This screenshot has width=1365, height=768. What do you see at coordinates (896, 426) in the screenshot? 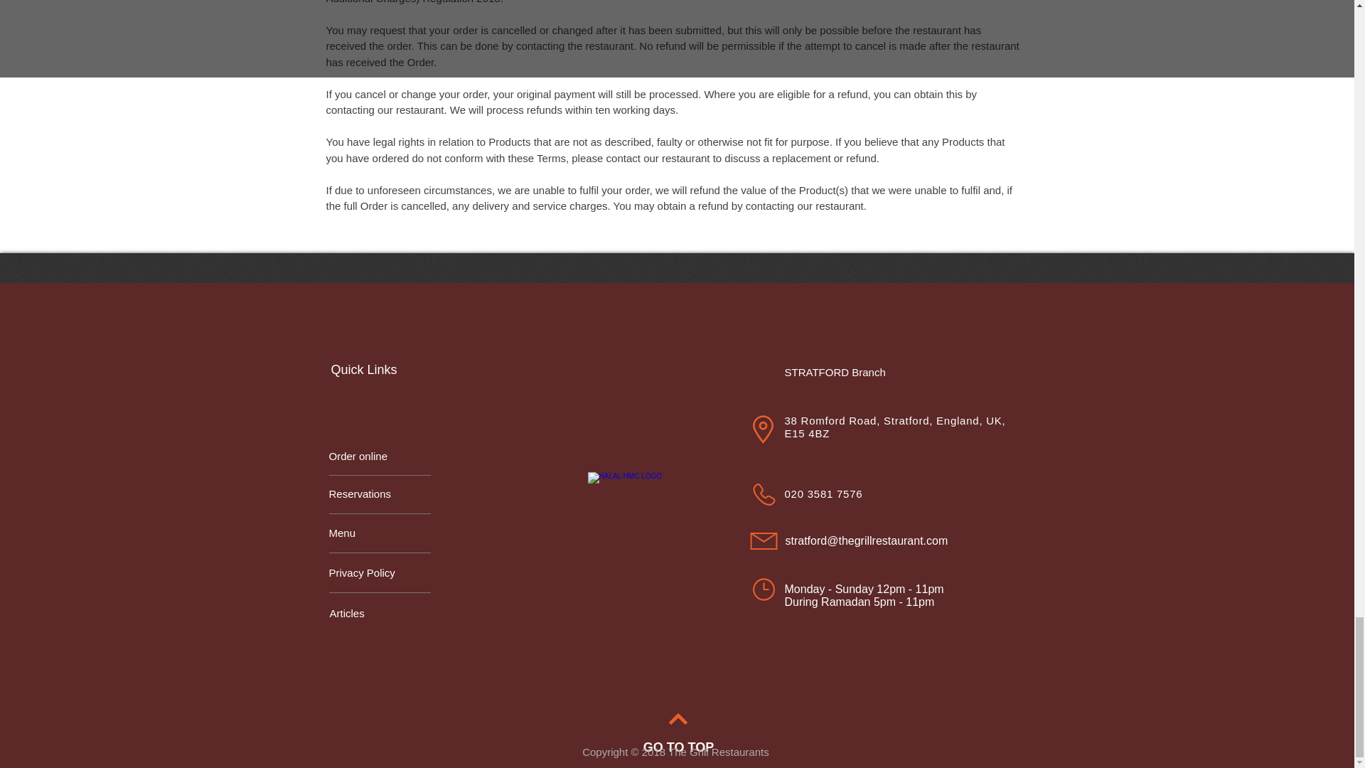
I see `38 Romford Road, Stratford, England, UK, E15 4BZ` at bounding box center [896, 426].